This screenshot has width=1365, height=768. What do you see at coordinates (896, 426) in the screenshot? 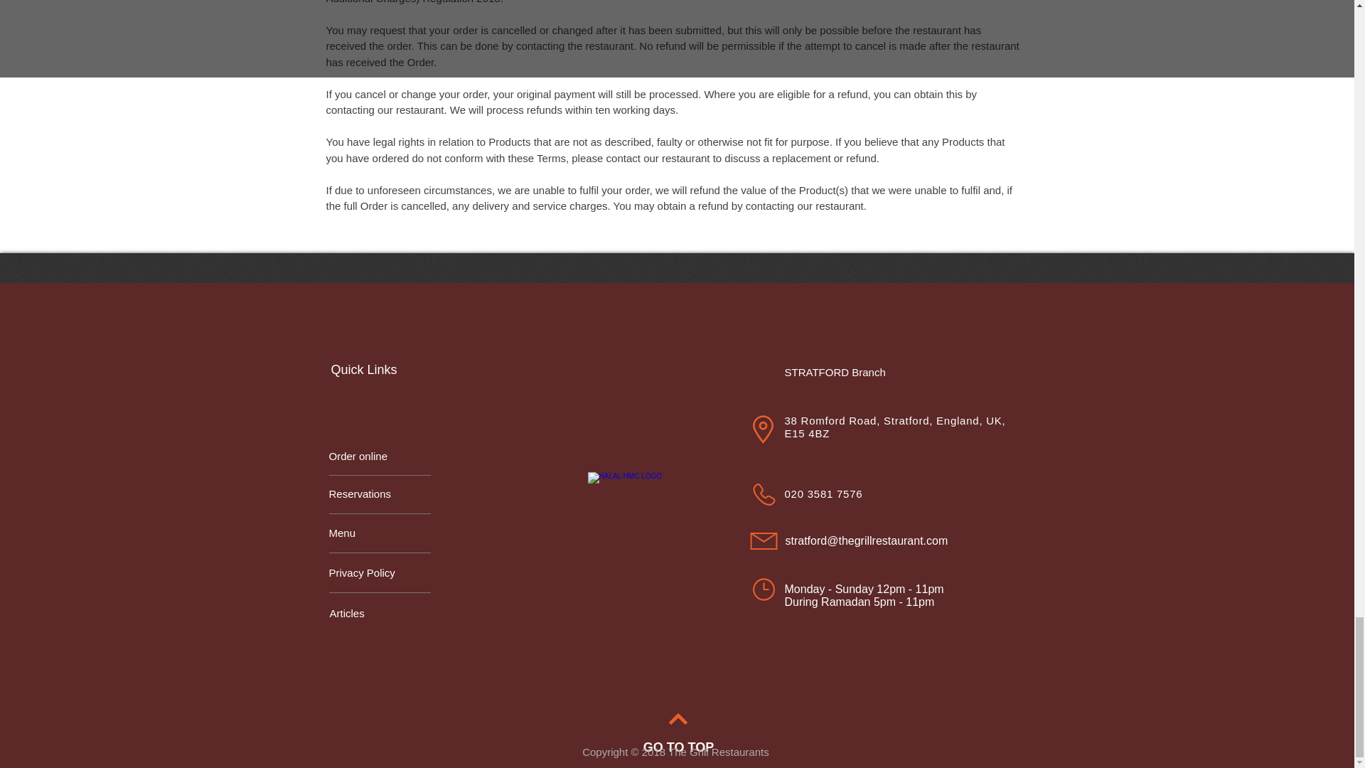
I see `38 Romford Road, Stratford, England, UK, E15 4BZ` at bounding box center [896, 426].